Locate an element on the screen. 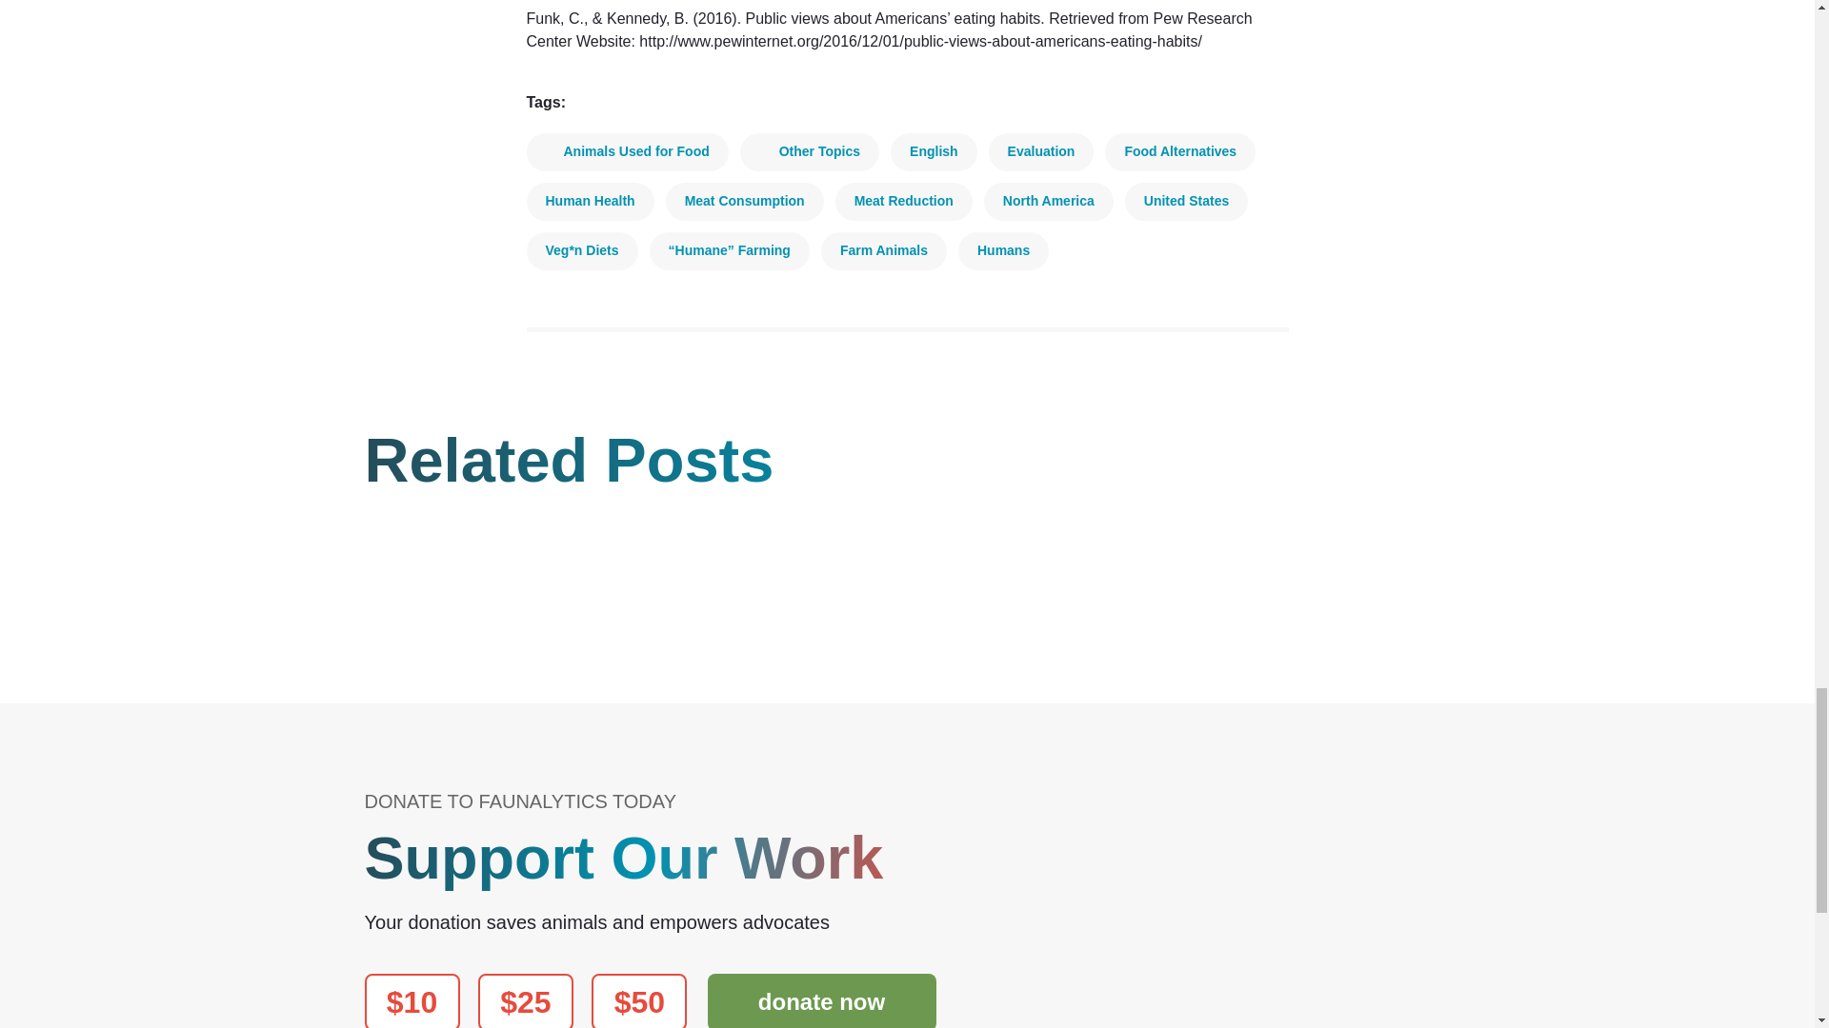  DONATE NOW is located at coordinates (820, 1000).